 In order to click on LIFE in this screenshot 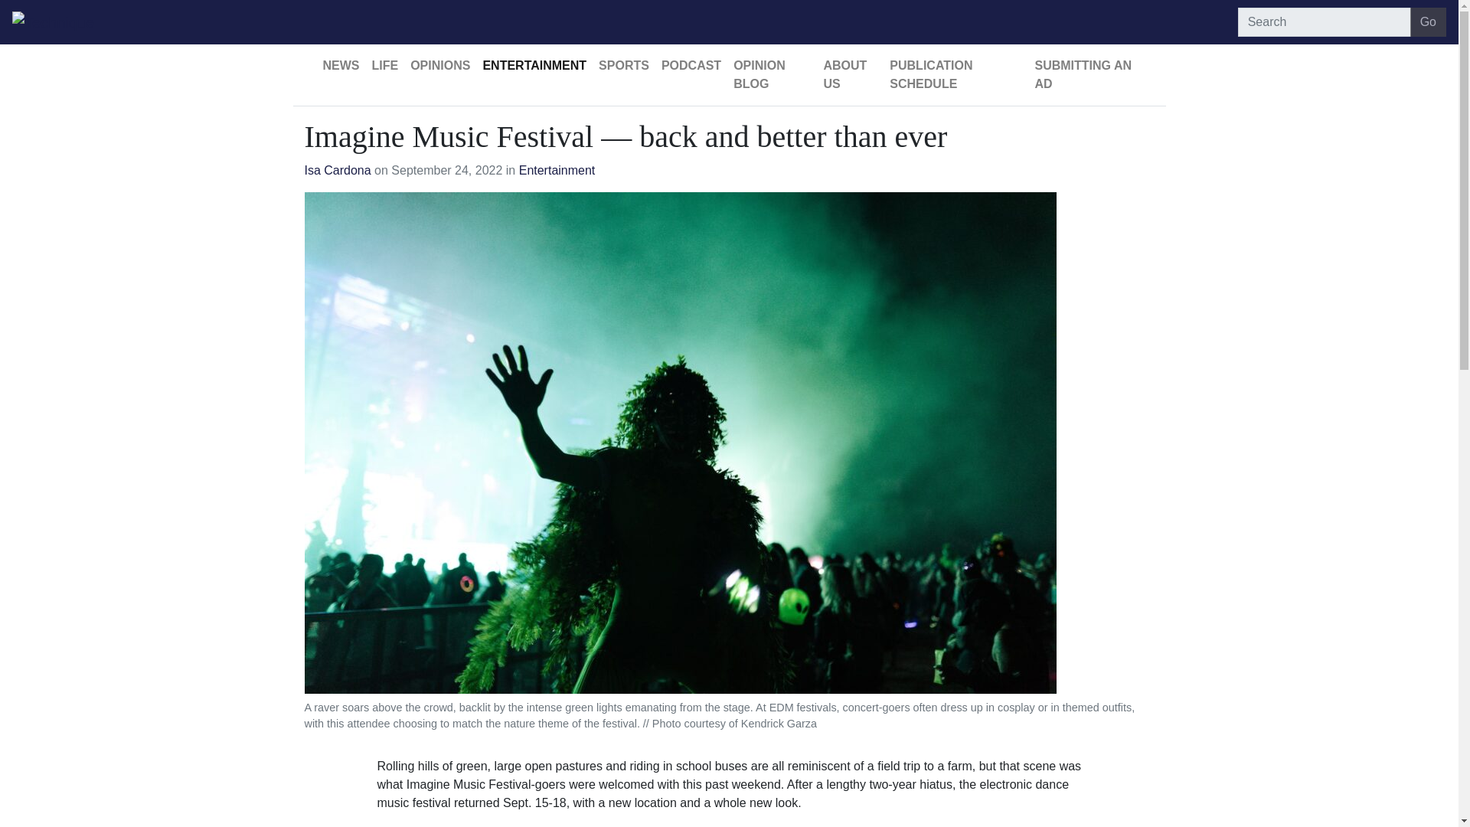, I will do `click(386, 65)`.